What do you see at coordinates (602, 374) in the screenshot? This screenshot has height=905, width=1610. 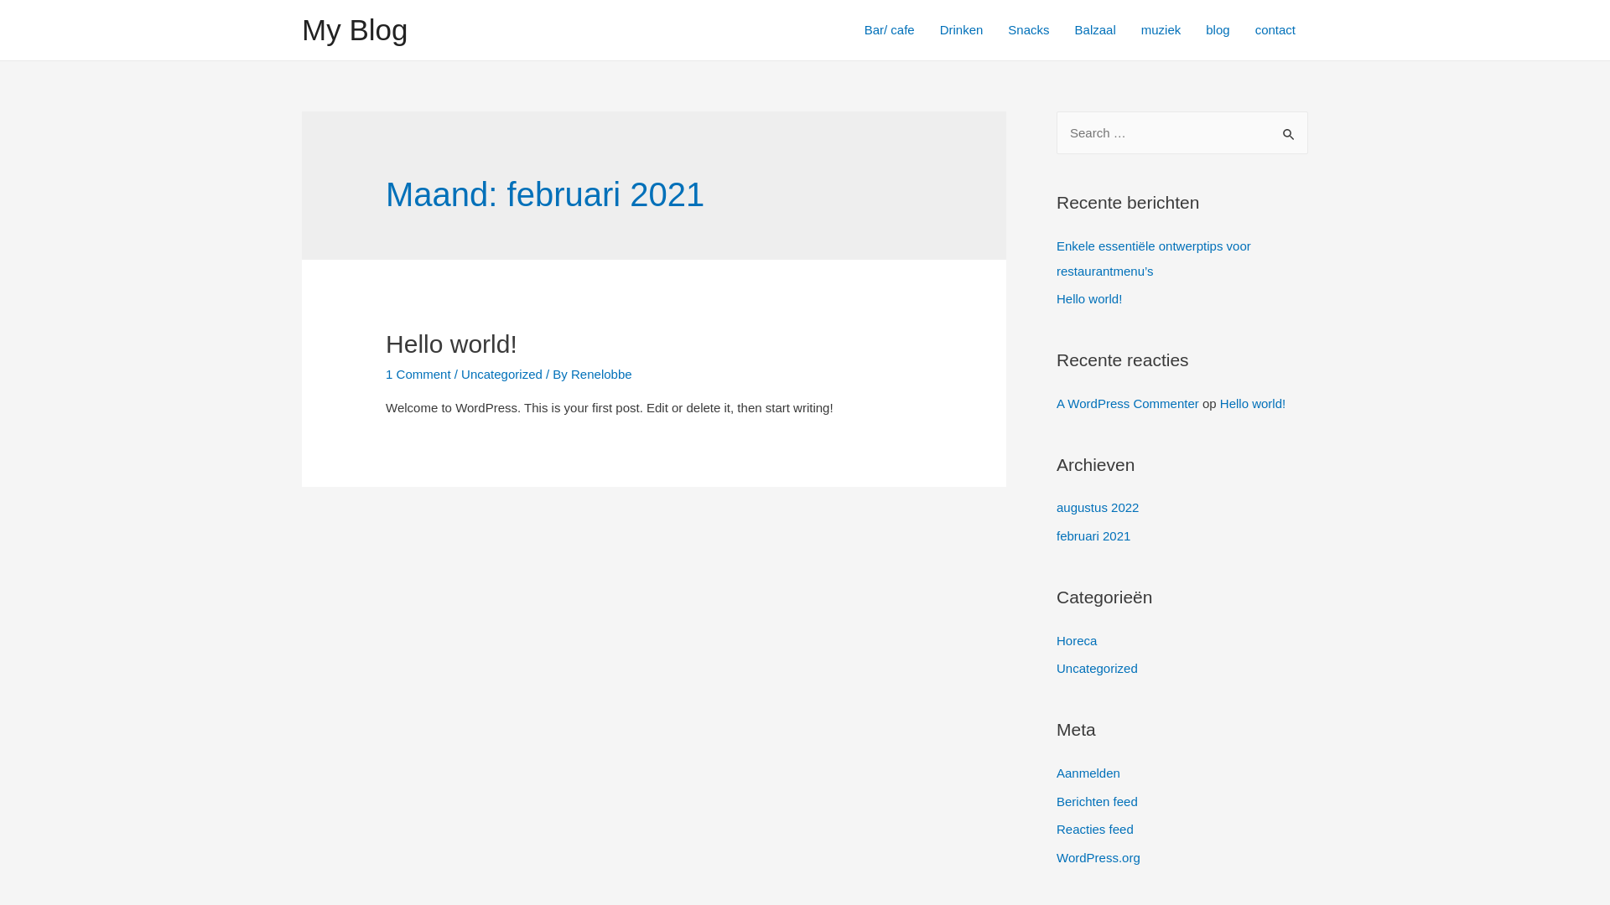 I see `Renelobbe` at bounding box center [602, 374].